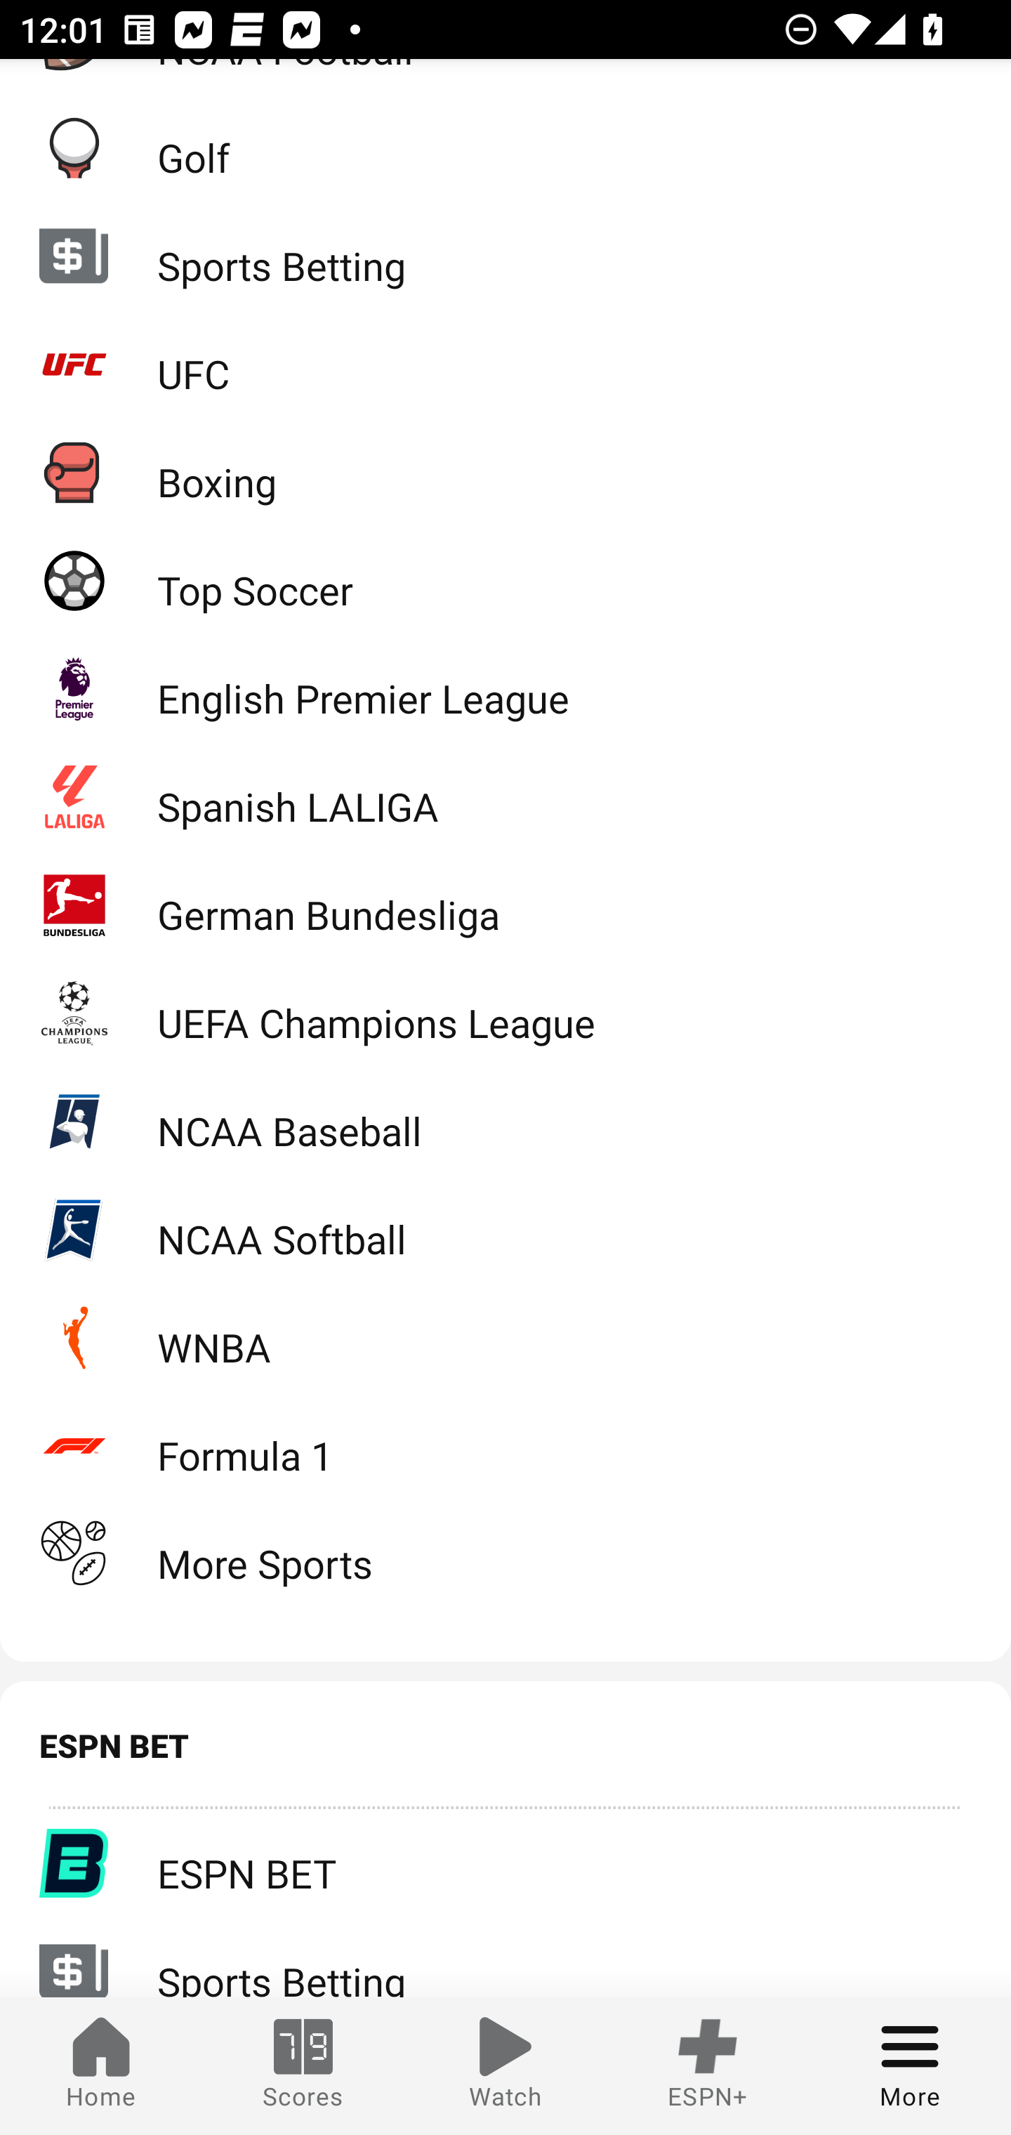  I want to click on ESPN BET, so click(505, 1863).